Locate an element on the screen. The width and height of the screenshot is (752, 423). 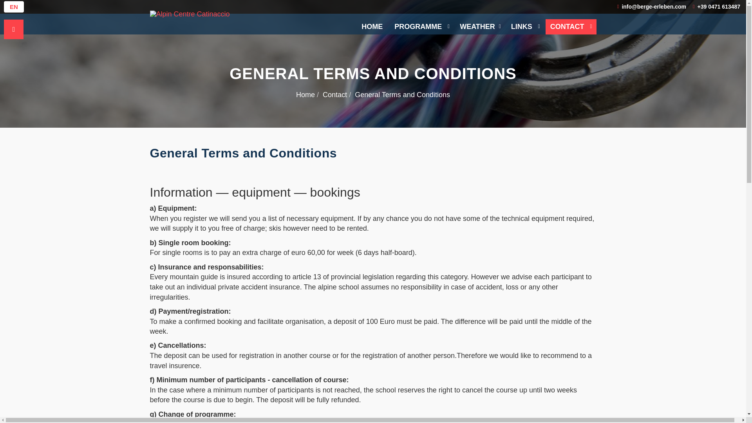
HOME is located at coordinates (372, 27).